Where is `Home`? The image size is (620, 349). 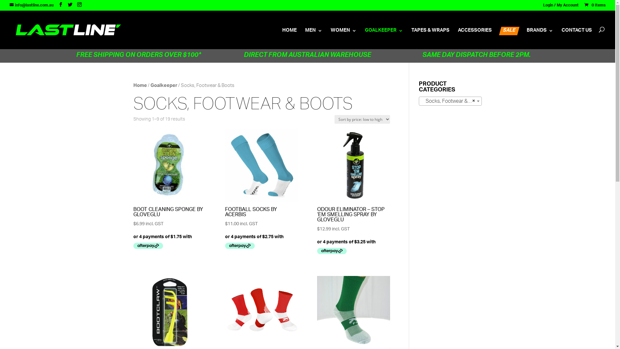 Home is located at coordinates (140, 86).